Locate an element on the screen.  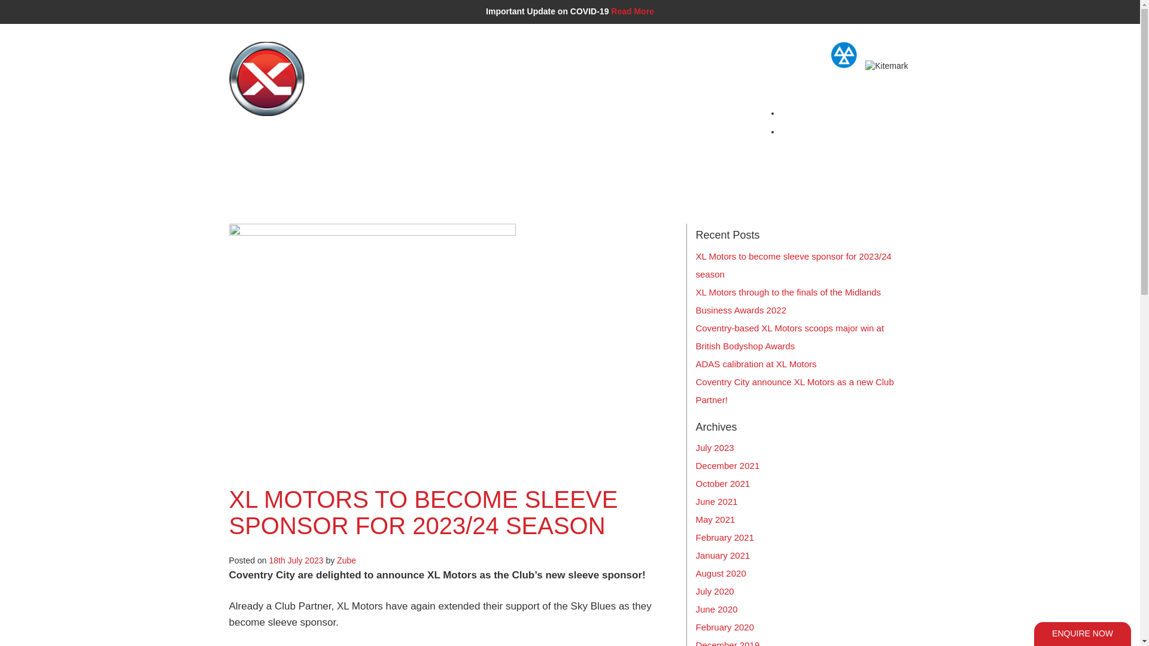
ADAS calibration at XL Motors is located at coordinates (755, 364).